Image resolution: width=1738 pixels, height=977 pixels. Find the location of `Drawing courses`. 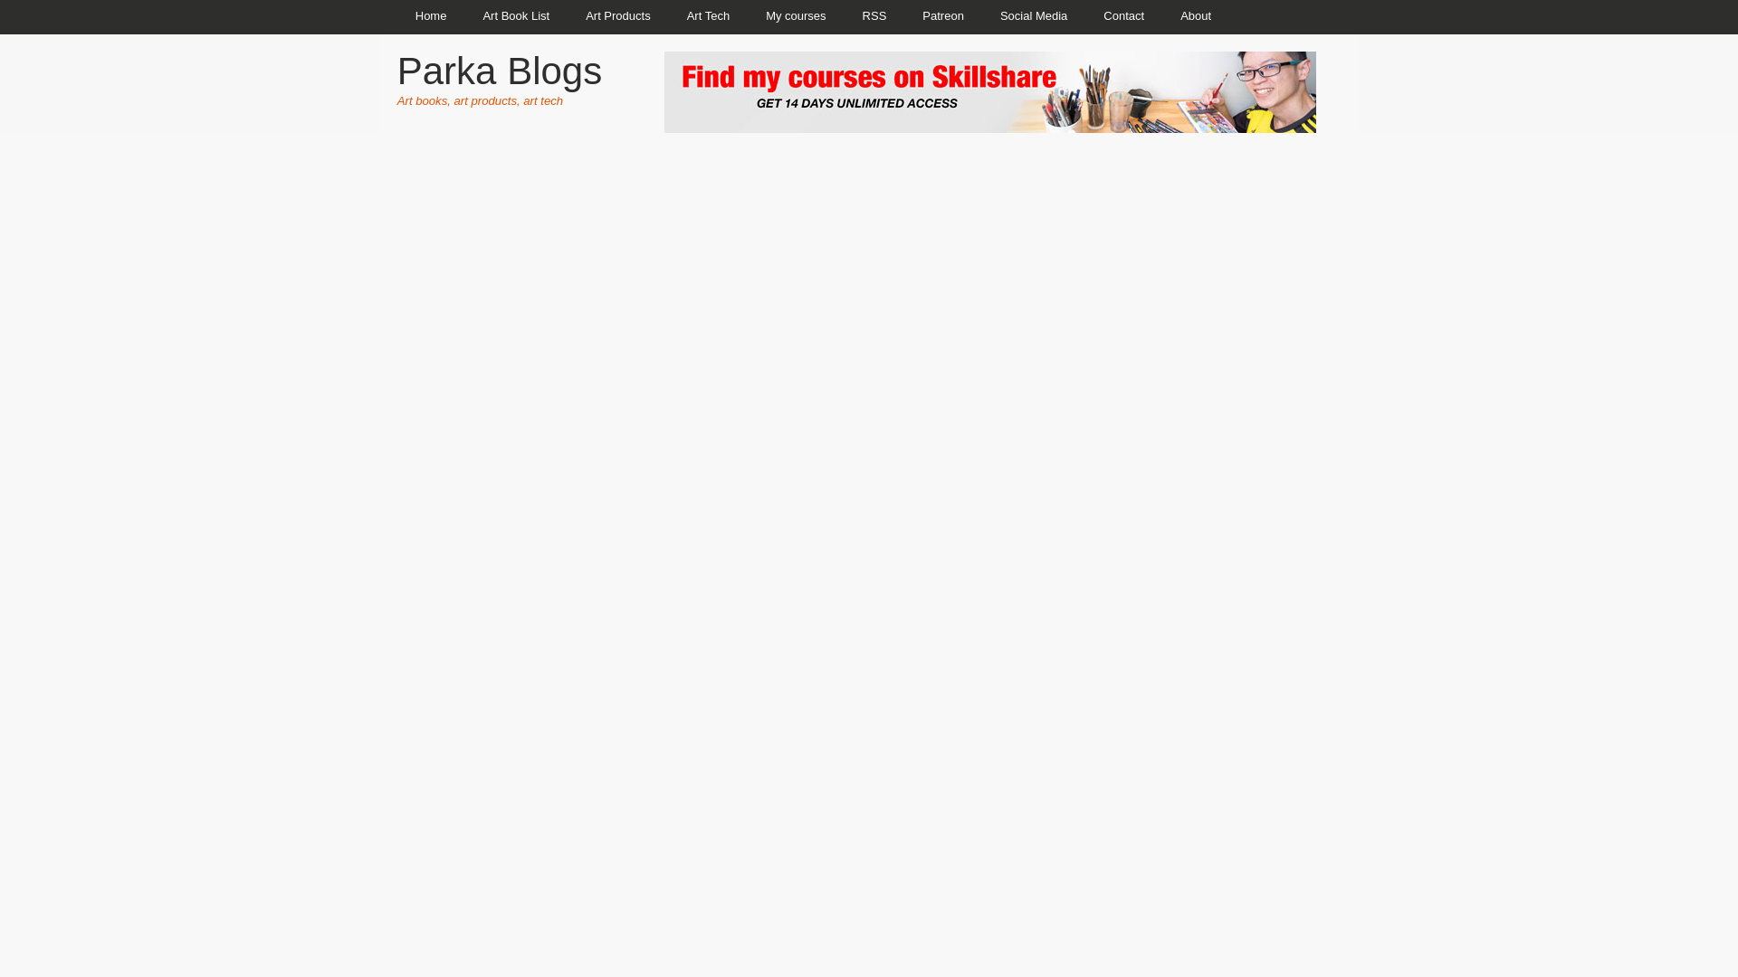

Drawing courses is located at coordinates (795, 16).